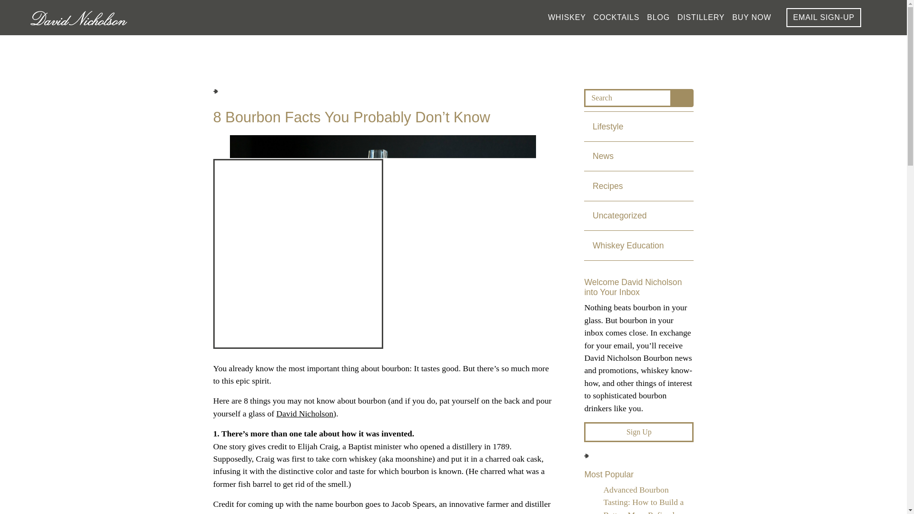 The height and width of the screenshot is (514, 914). I want to click on News, so click(639, 156).